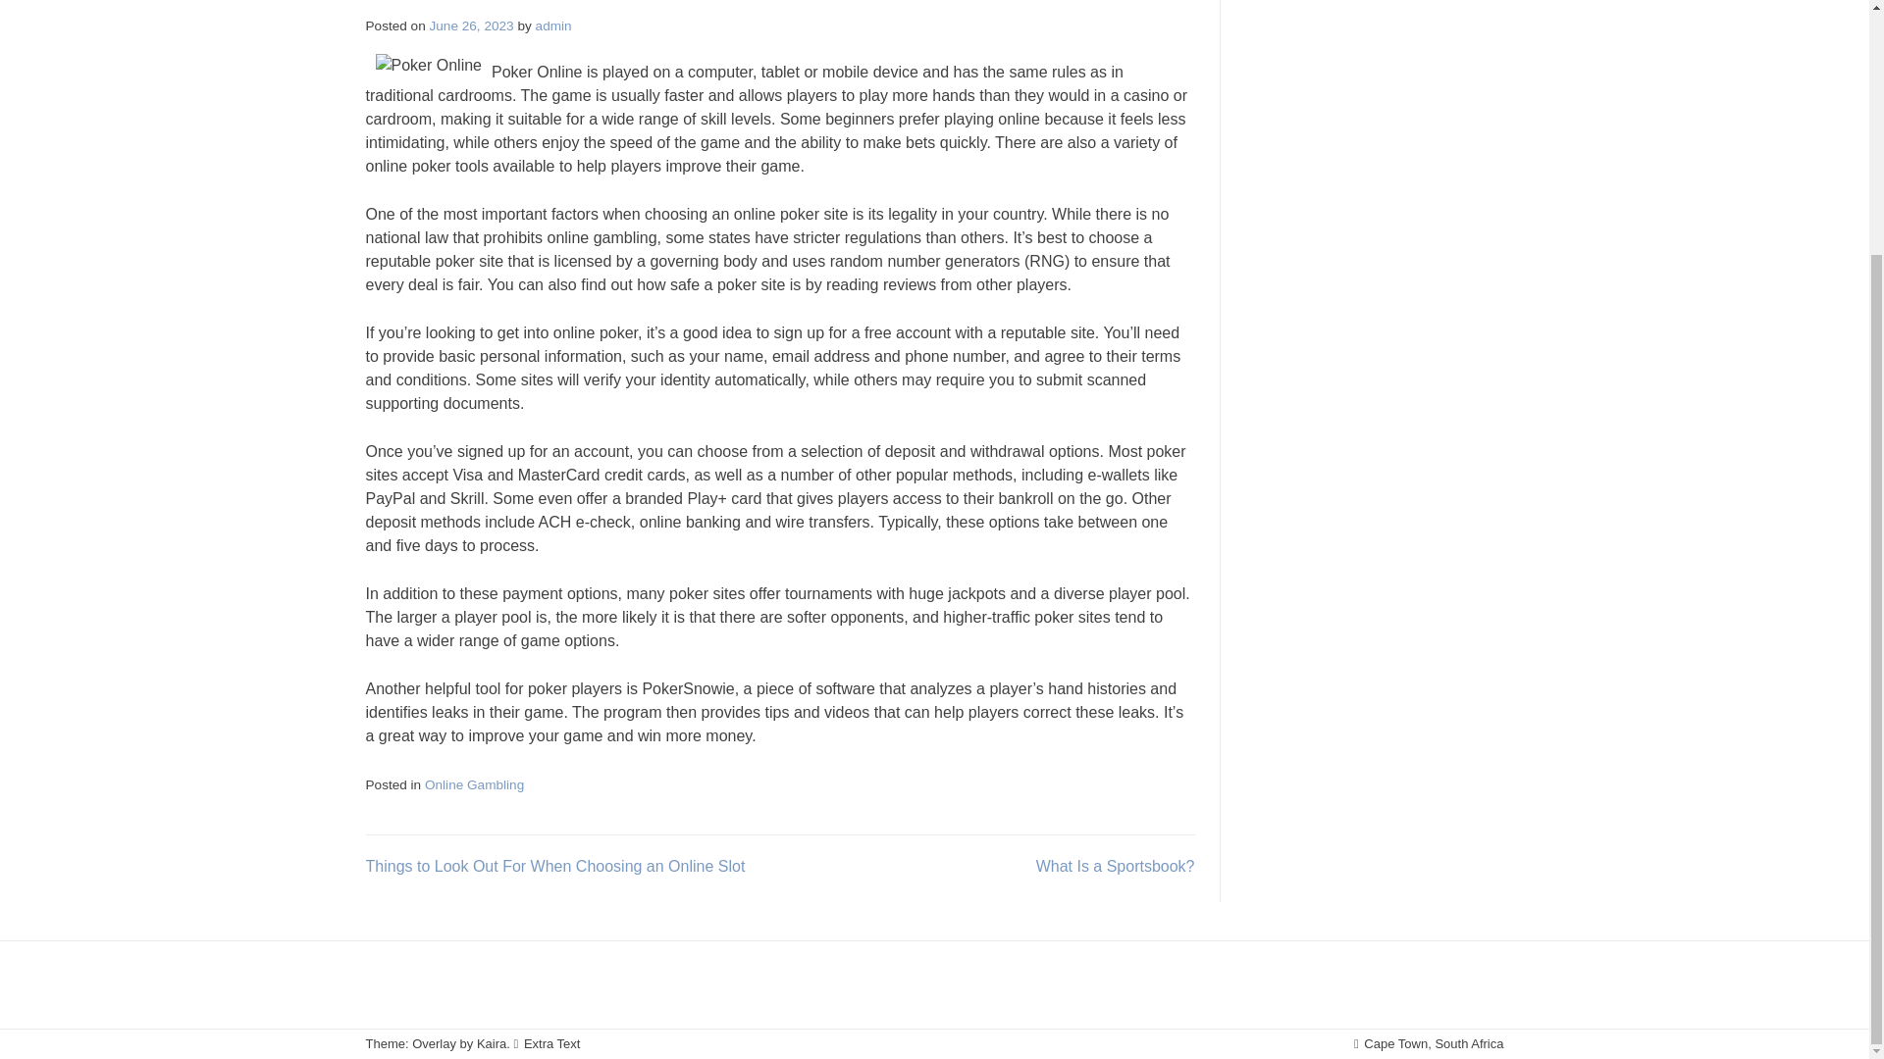  Describe the element at coordinates (553, 25) in the screenshot. I see `admin` at that location.